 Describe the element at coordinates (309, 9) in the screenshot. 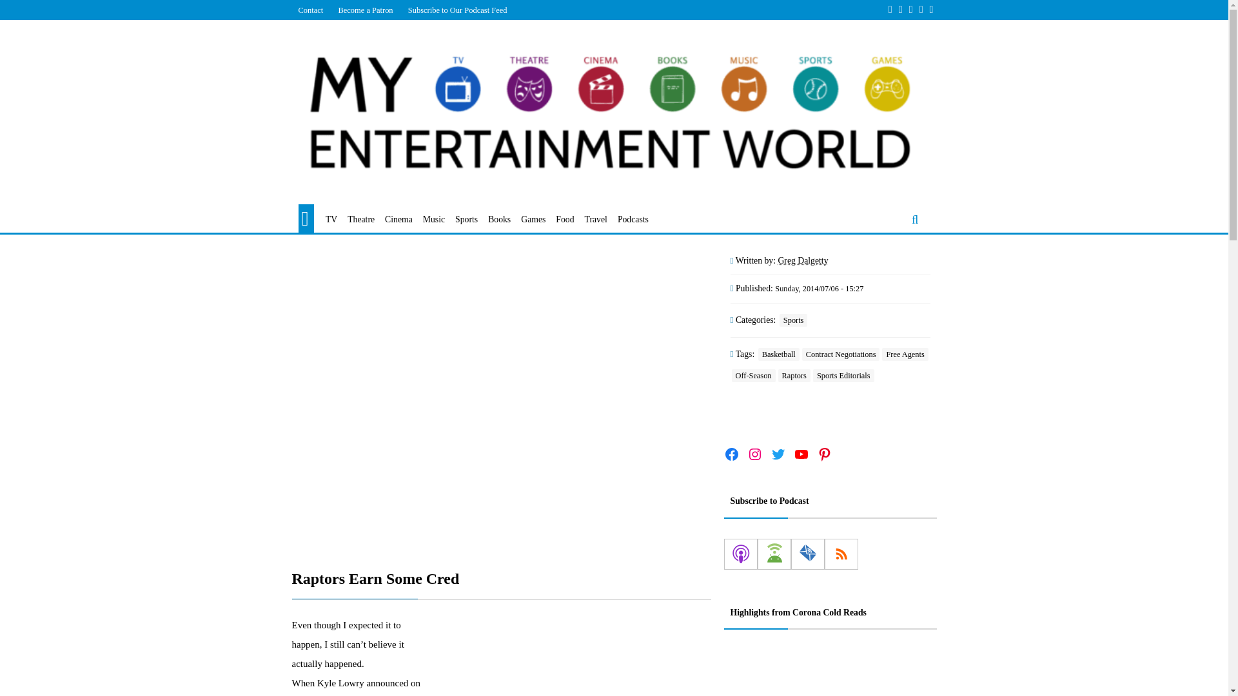

I see `Contact` at that location.